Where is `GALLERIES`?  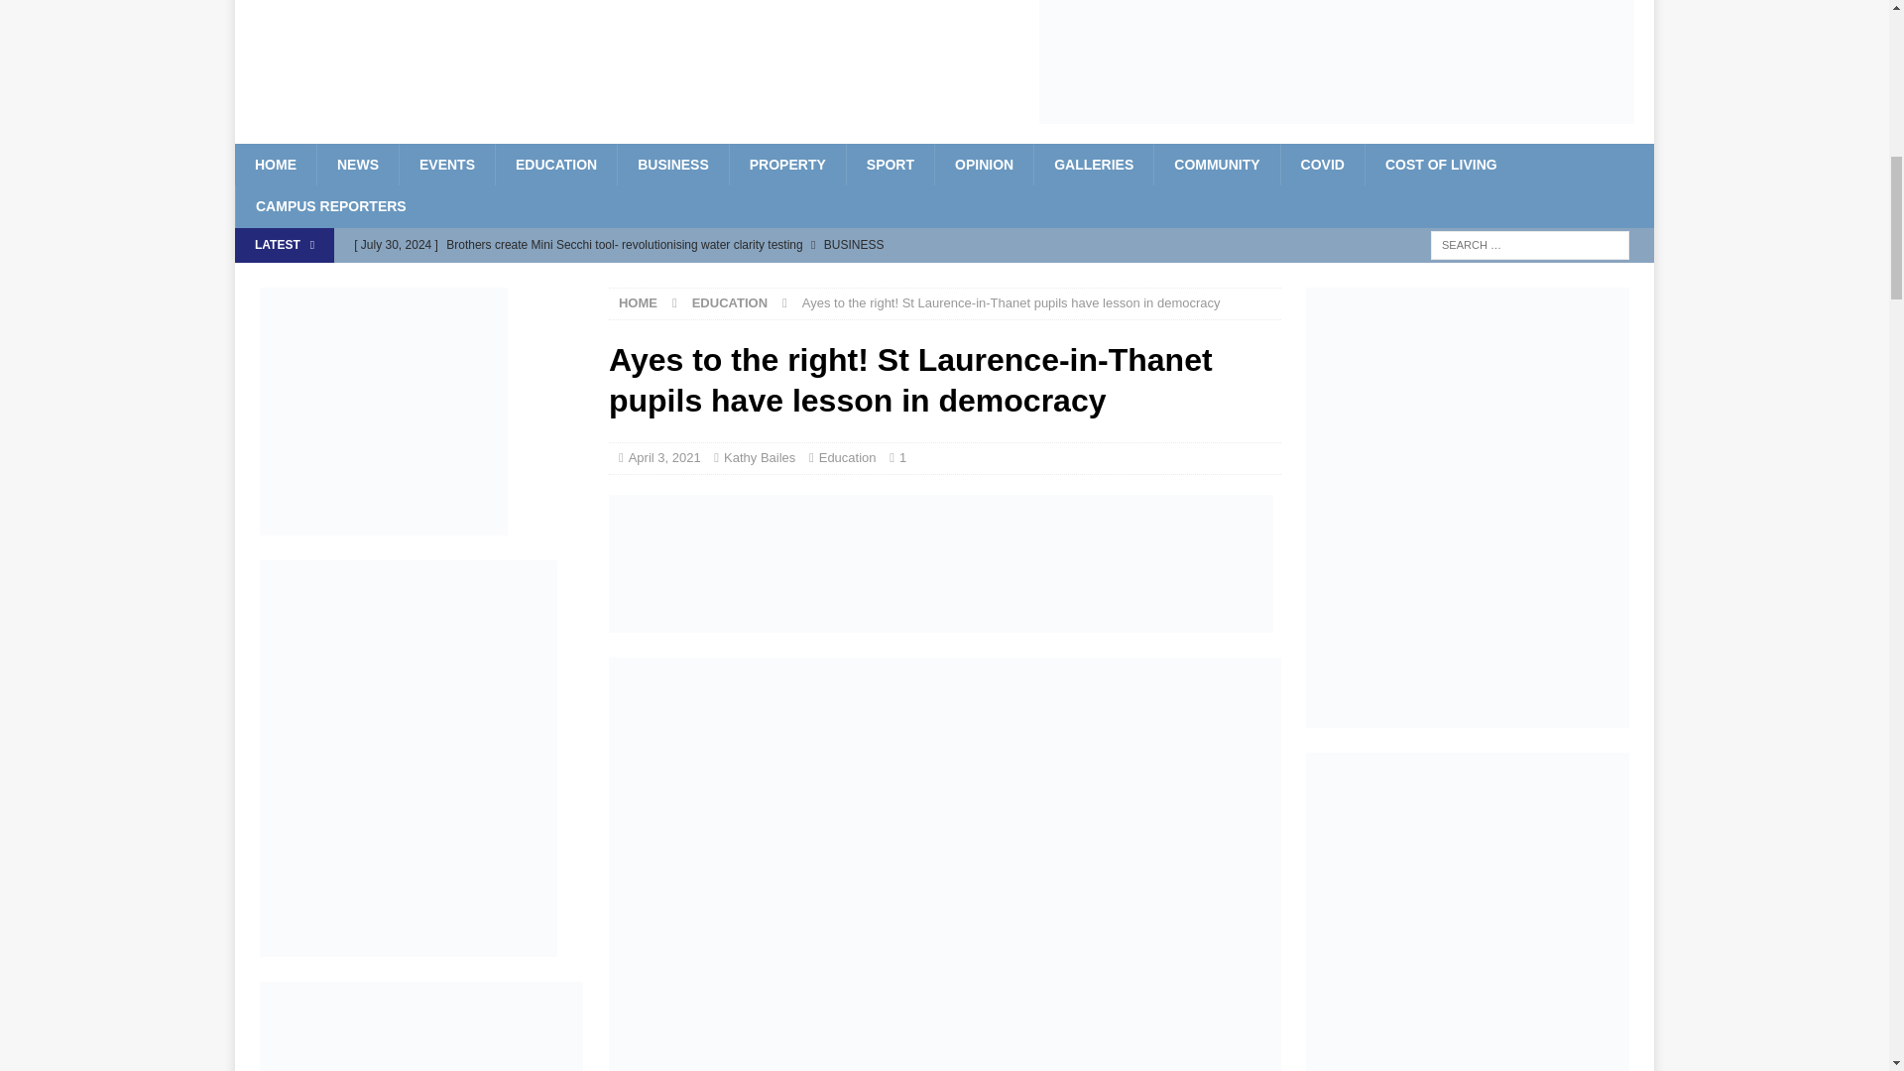 GALLERIES is located at coordinates (1093, 164).